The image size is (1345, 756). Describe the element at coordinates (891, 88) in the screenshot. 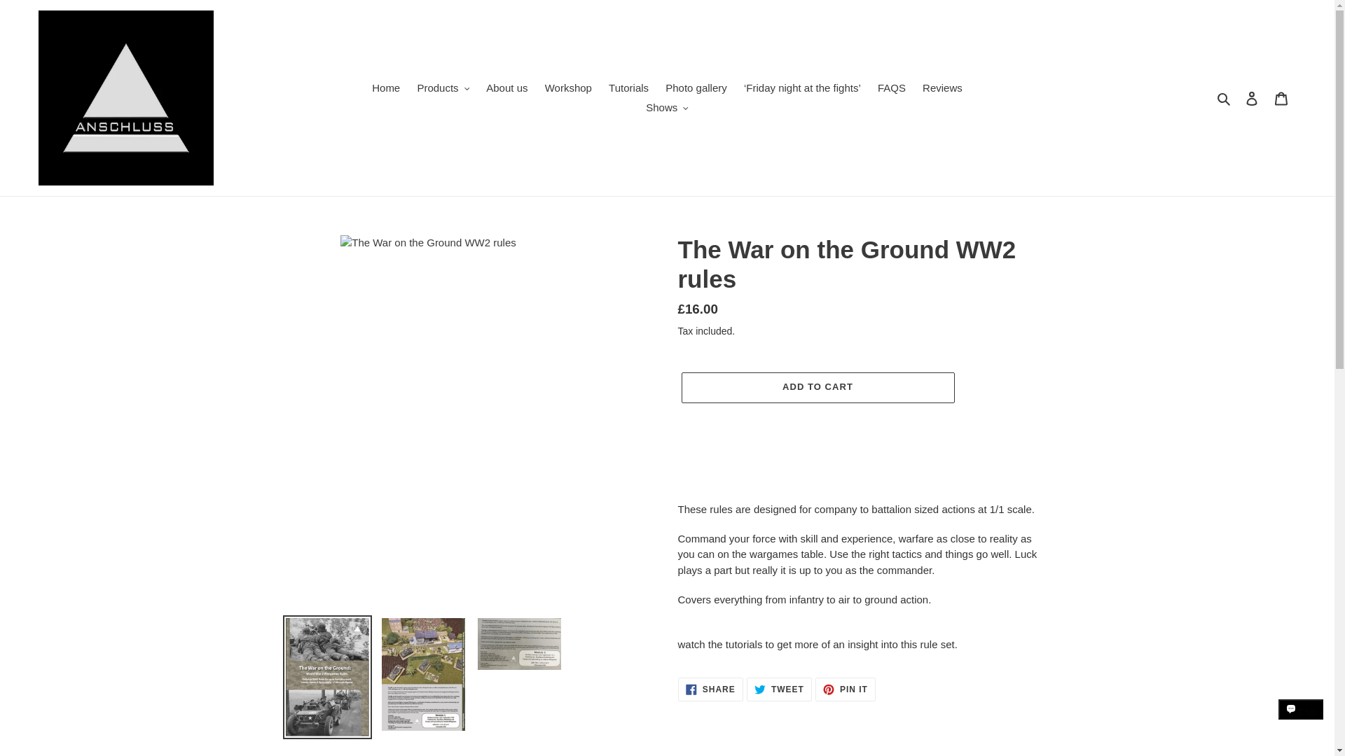

I see `FAQS` at that location.